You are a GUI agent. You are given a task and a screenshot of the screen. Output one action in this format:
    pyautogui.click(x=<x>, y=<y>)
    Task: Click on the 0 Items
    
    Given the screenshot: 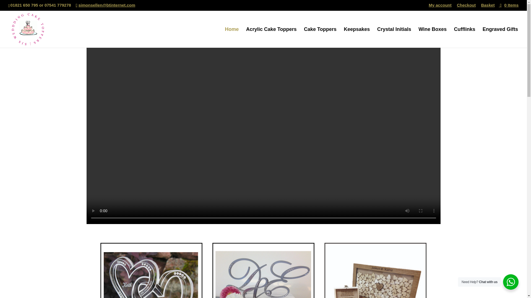 What is the action you would take?
    pyautogui.click(x=509, y=5)
    